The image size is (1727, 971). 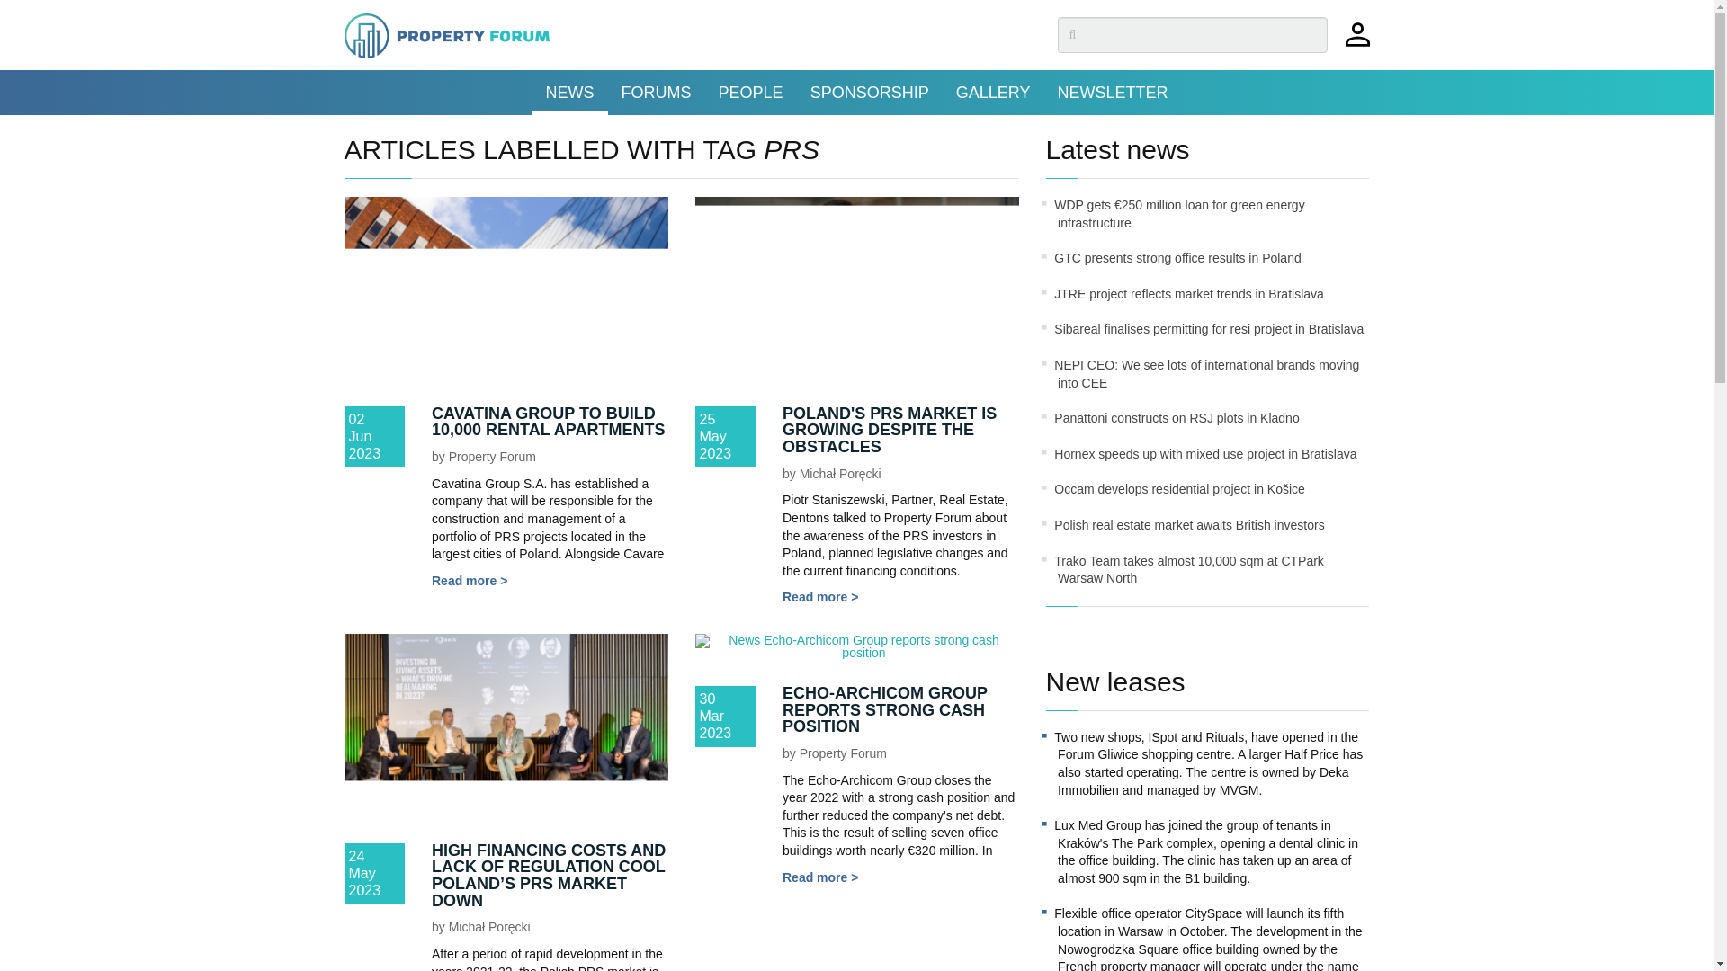 I want to click on SPONSORSHIP, so click(x=869, y=92).